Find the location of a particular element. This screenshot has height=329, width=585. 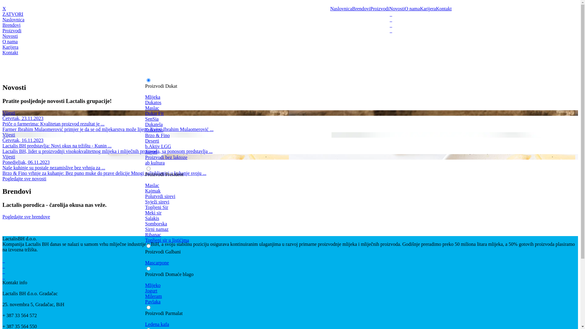

Maslac is located at coordinates (282, 186).